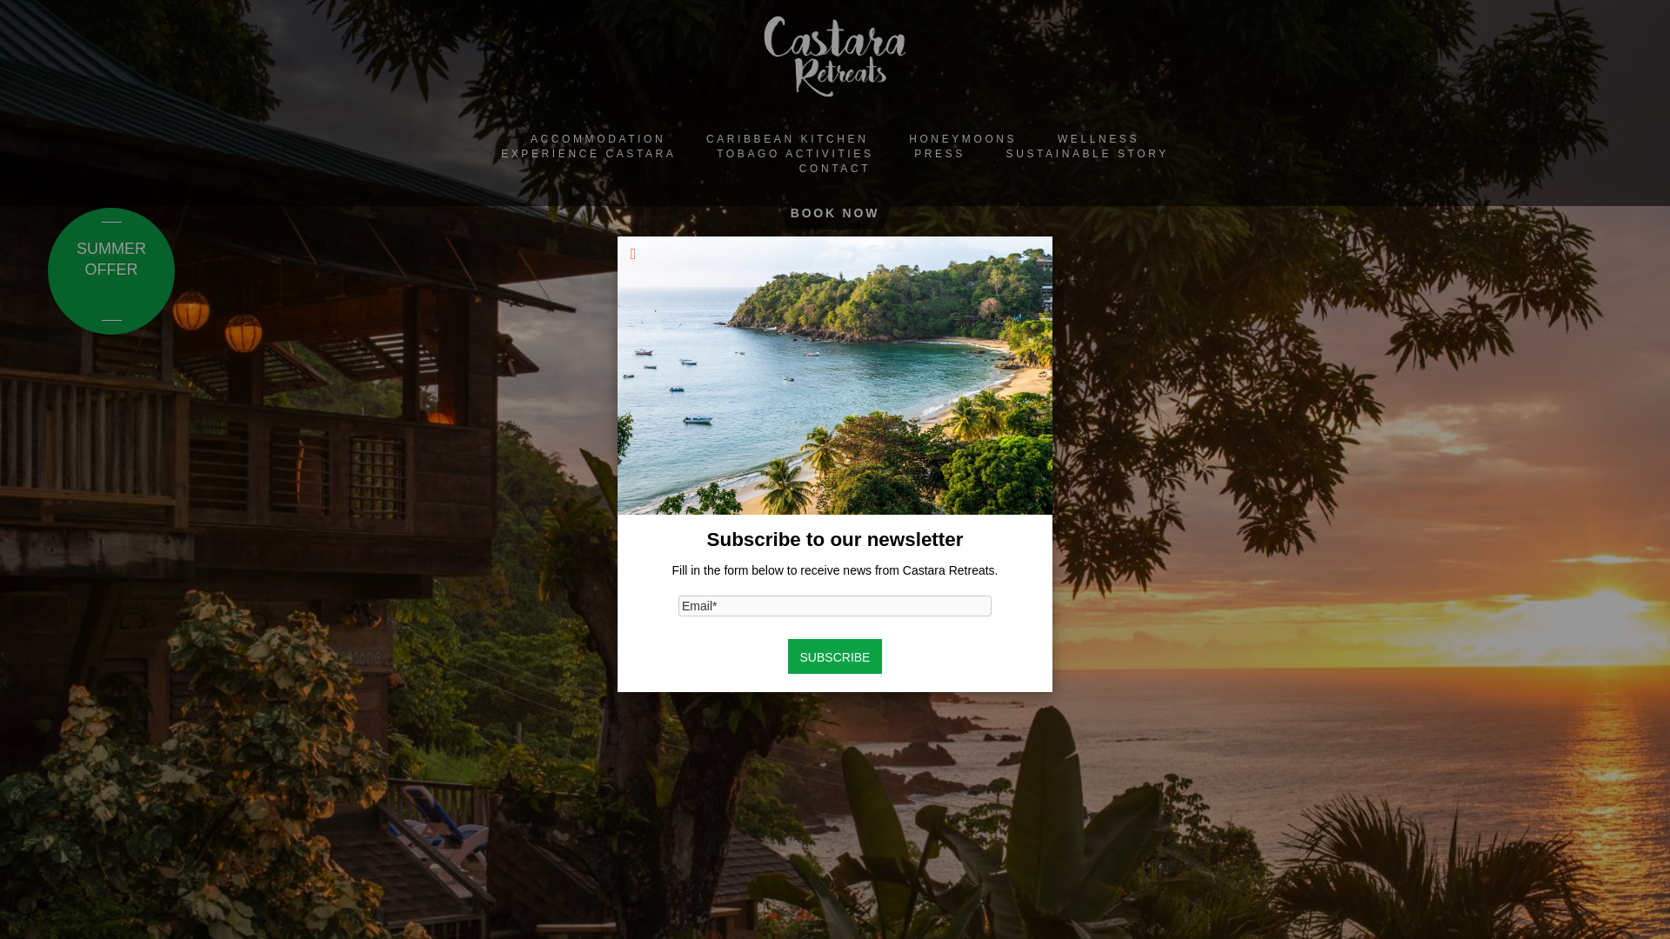  I want to click on WELLNESS, so click(1098, 139).